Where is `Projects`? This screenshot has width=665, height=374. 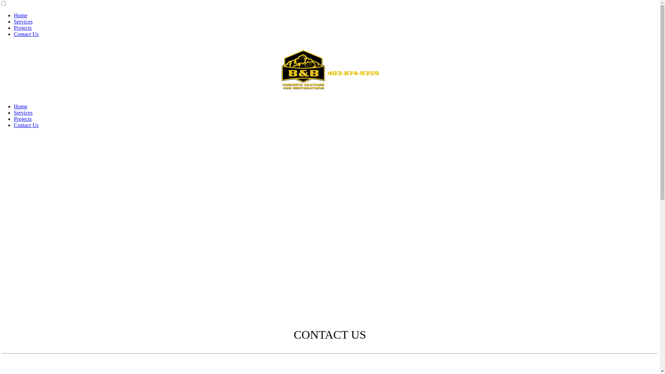 Projects is located at coordinates (23, 28).